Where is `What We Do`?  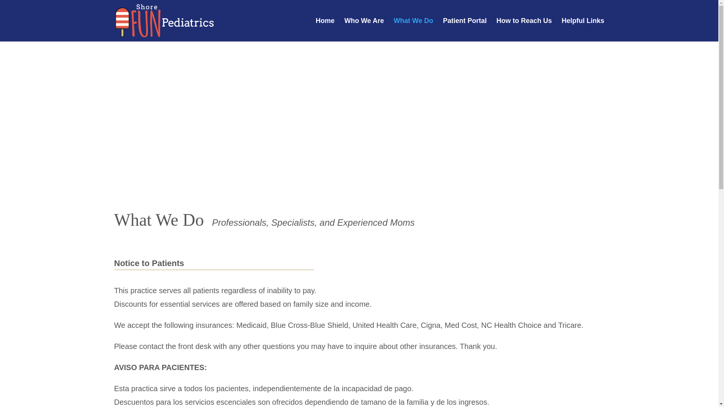
What We Do is located at coordinates (413, 29).